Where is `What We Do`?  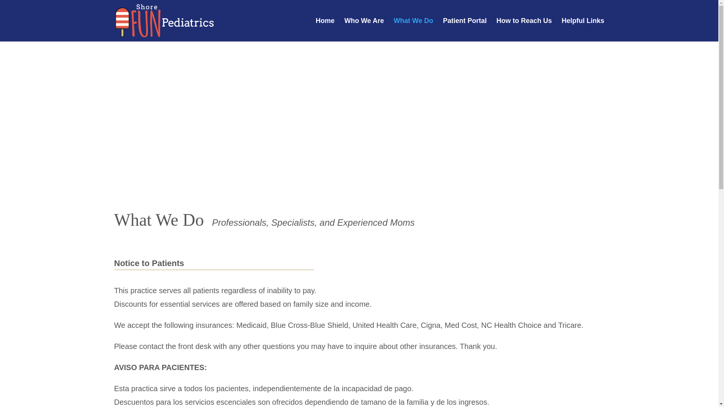
What We Do is located at coordinates (413, 29).